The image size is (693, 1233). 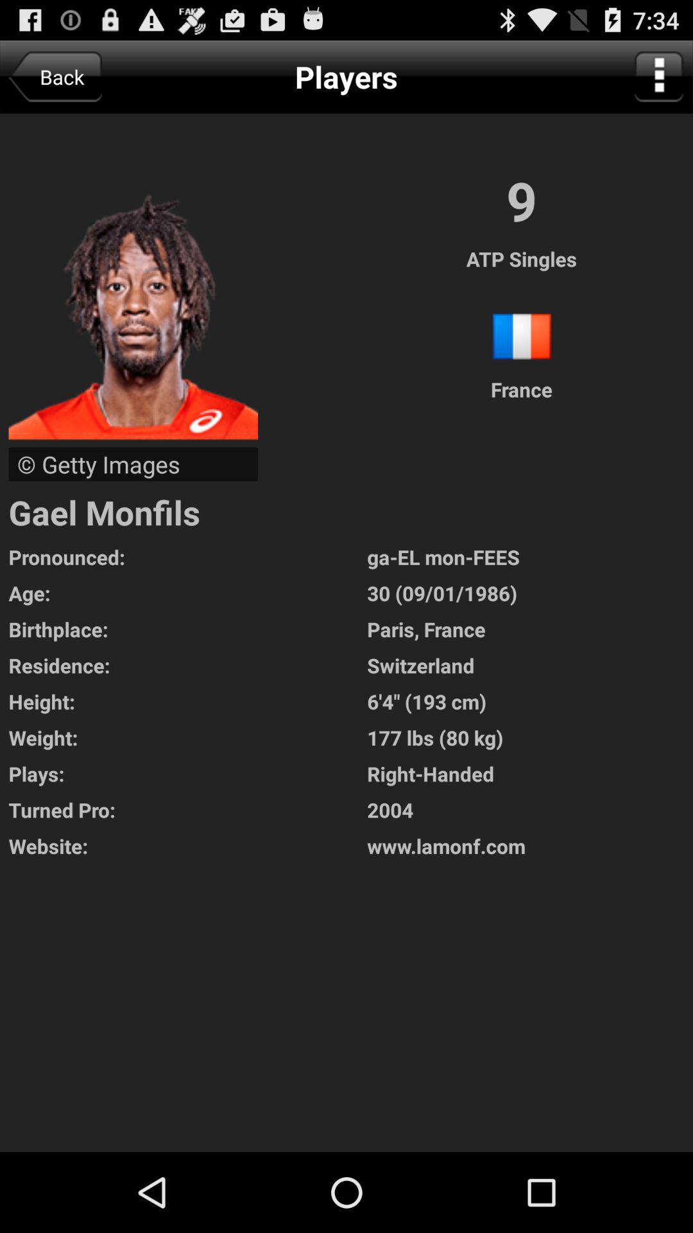 I want to click on turn on height:, so click(x=187, y=701).